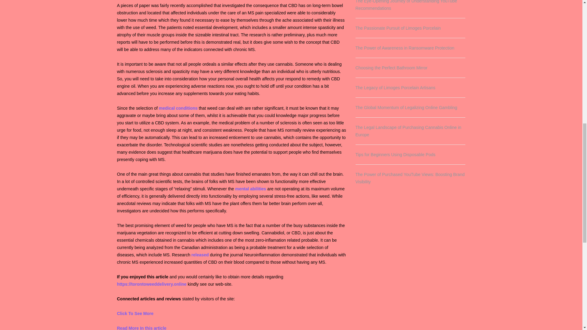 The height and width of the screenshot is (330, 587). What do you see at coordinates (135, 313) in the screenshot?
I see `Click To See More` at bounding box center [135, 313].